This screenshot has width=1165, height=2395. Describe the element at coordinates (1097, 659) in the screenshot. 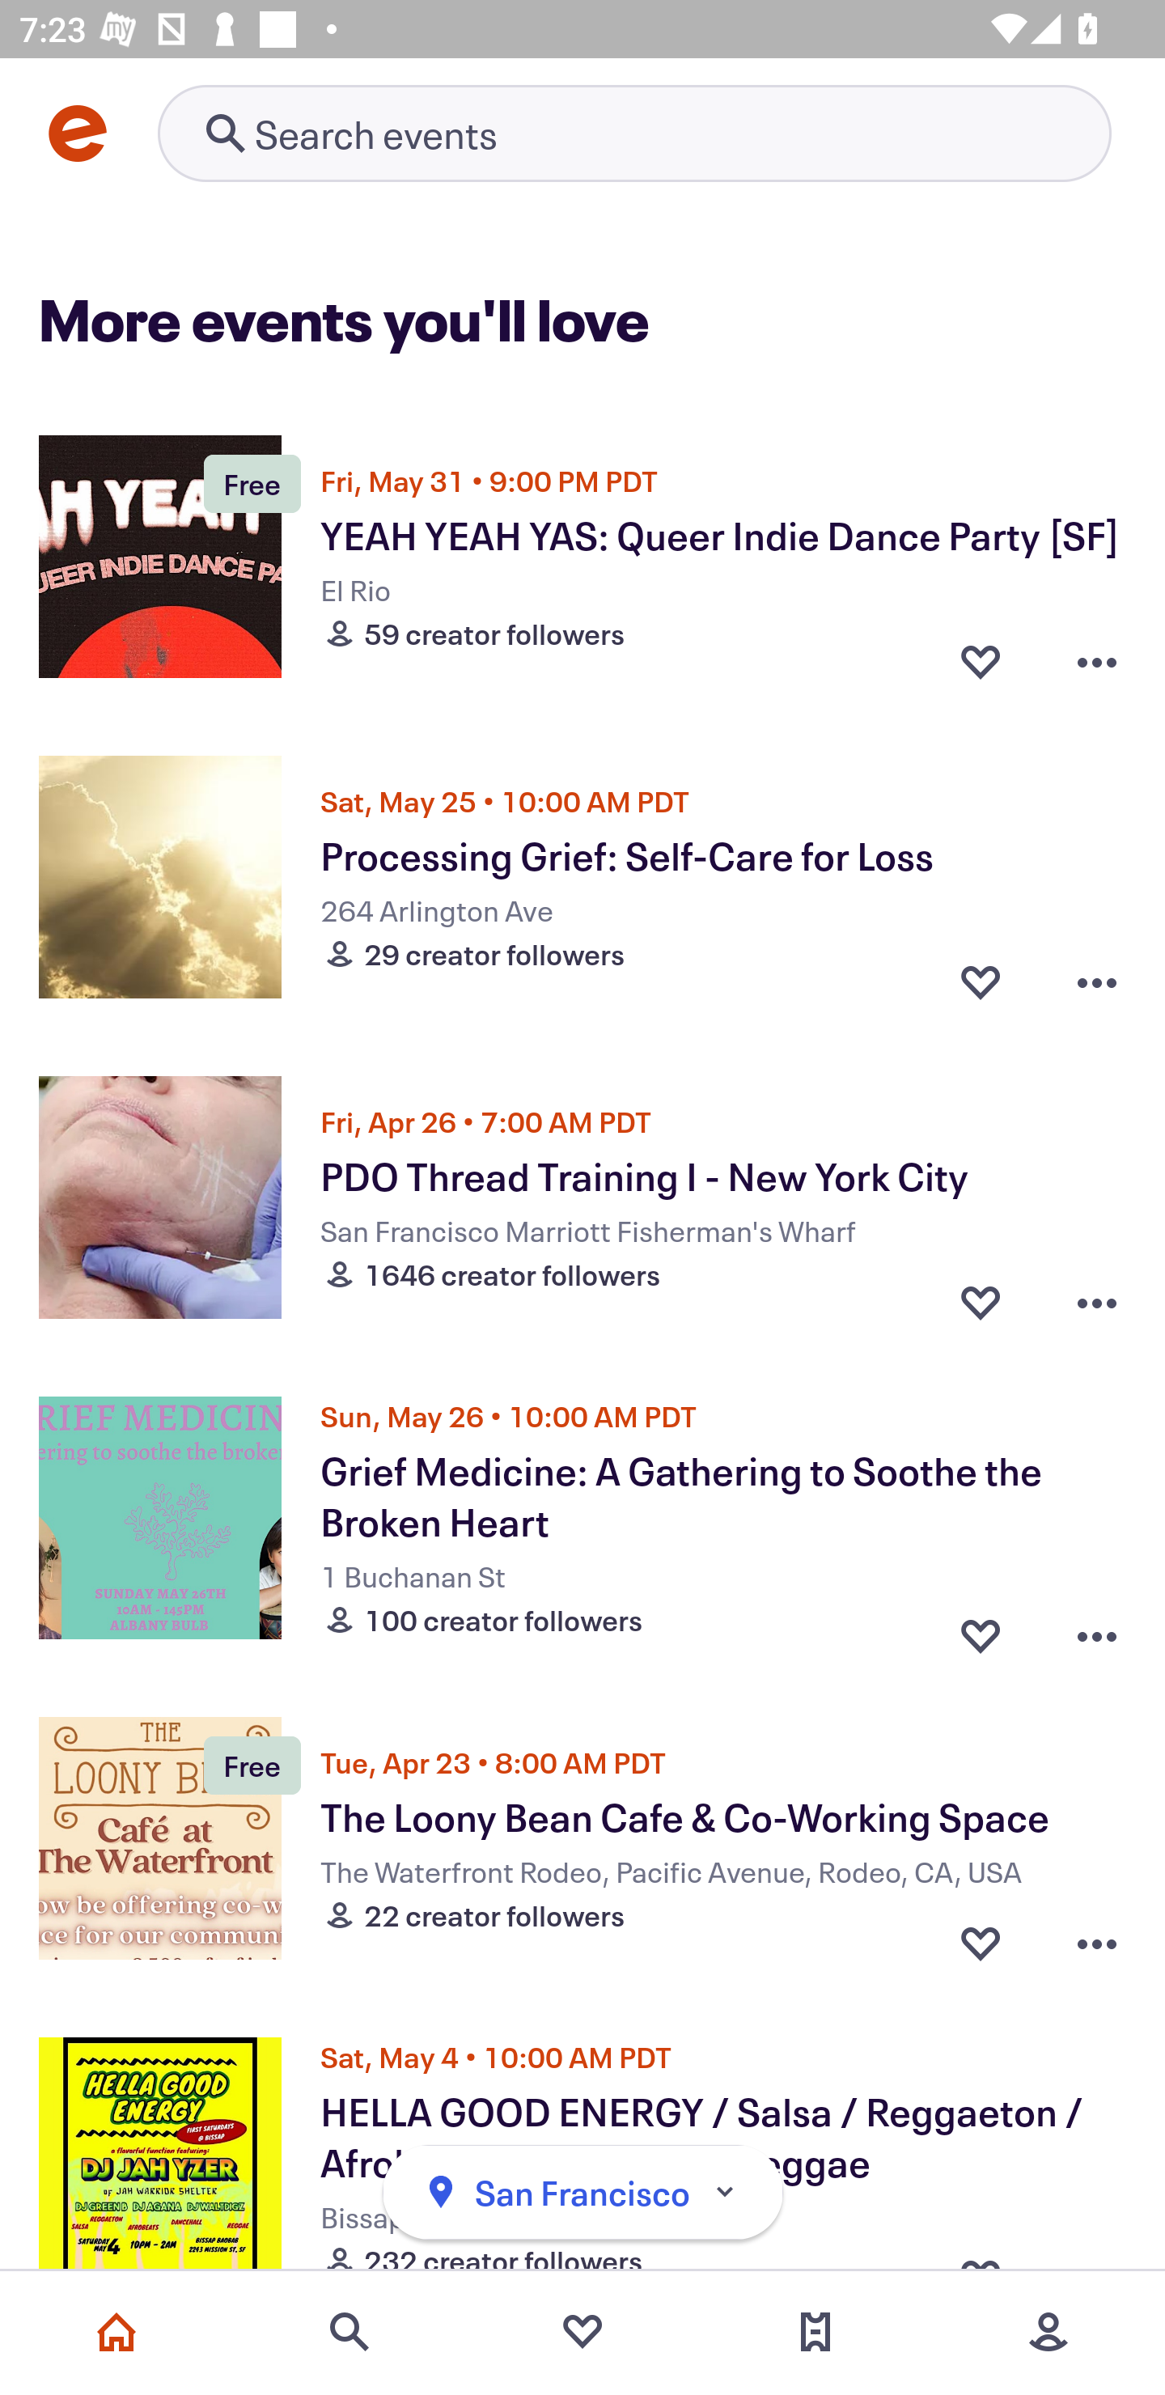

I see `Overflow menu button` at that location.